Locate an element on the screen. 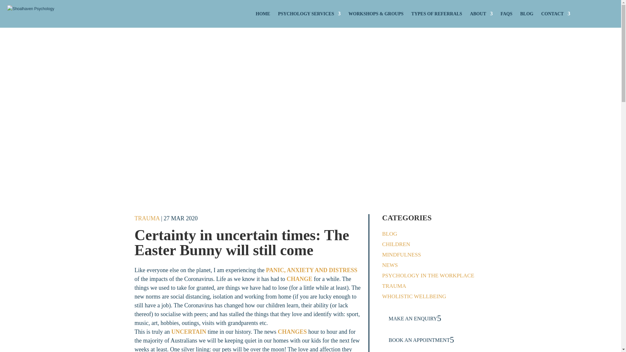 Image resolution: width=626 pixels, height=352 pixels. BLOG is located at coordinates (389, 234).